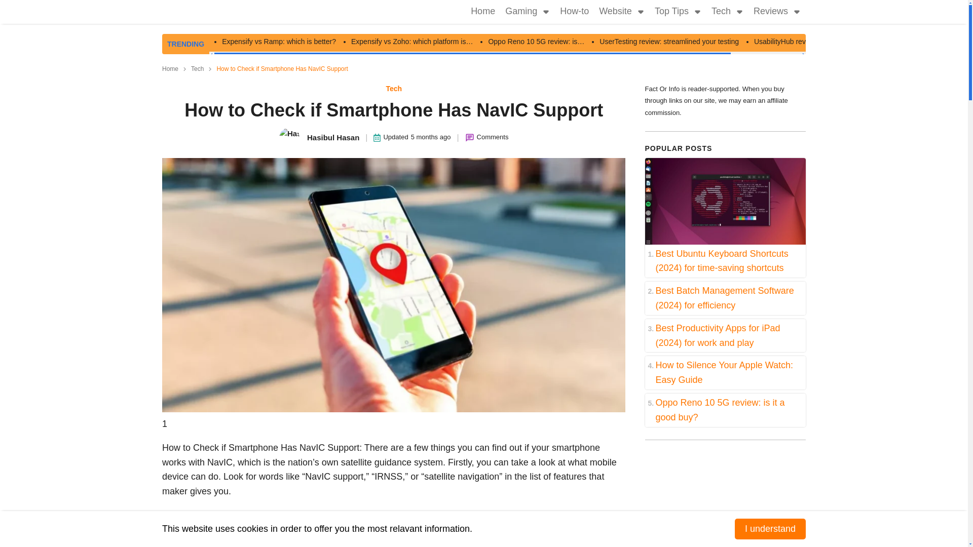  I want to click on Comments, so click(493, 137).